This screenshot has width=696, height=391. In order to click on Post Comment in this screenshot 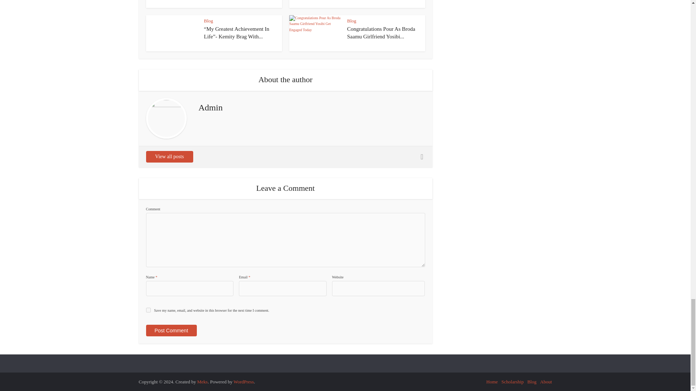, I will do `click(171, 330)`.